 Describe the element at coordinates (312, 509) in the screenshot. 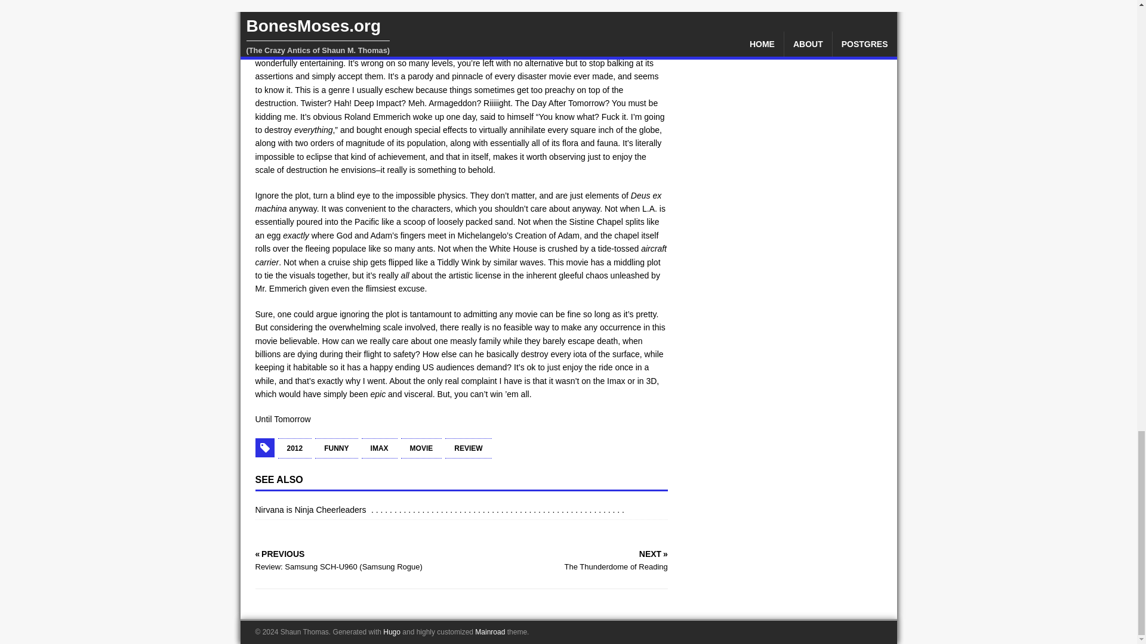

I see `Nirvana is Ninja Cheerleaders` at that location.